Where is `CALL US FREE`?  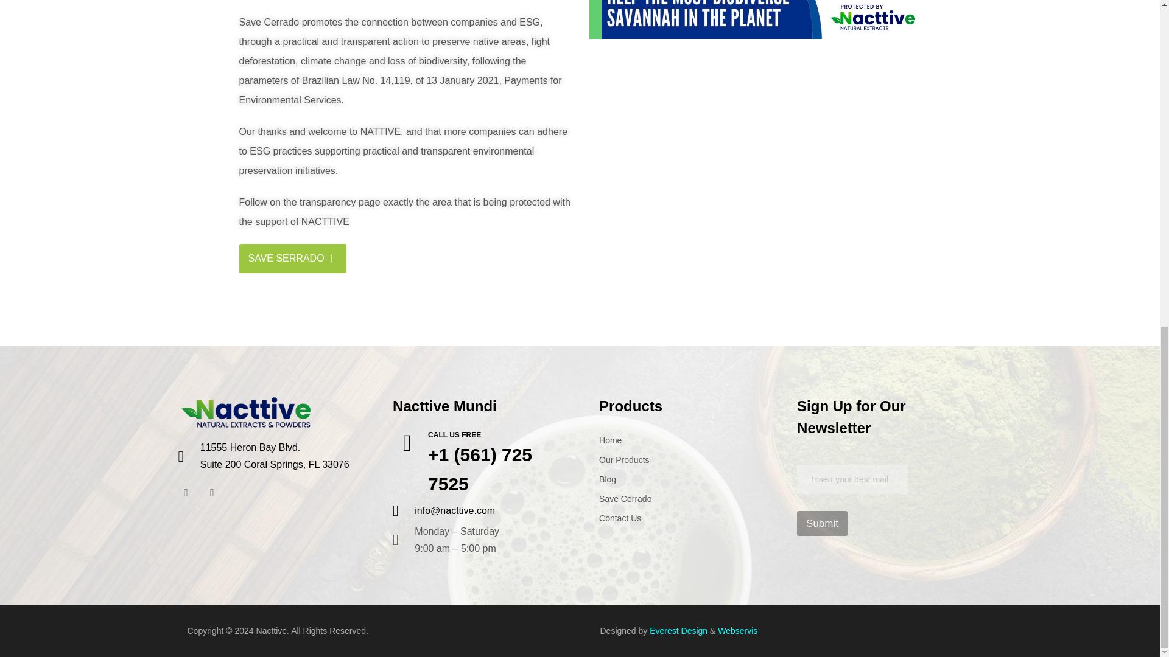
CALL US FREE is located at coordinates (454, 435).